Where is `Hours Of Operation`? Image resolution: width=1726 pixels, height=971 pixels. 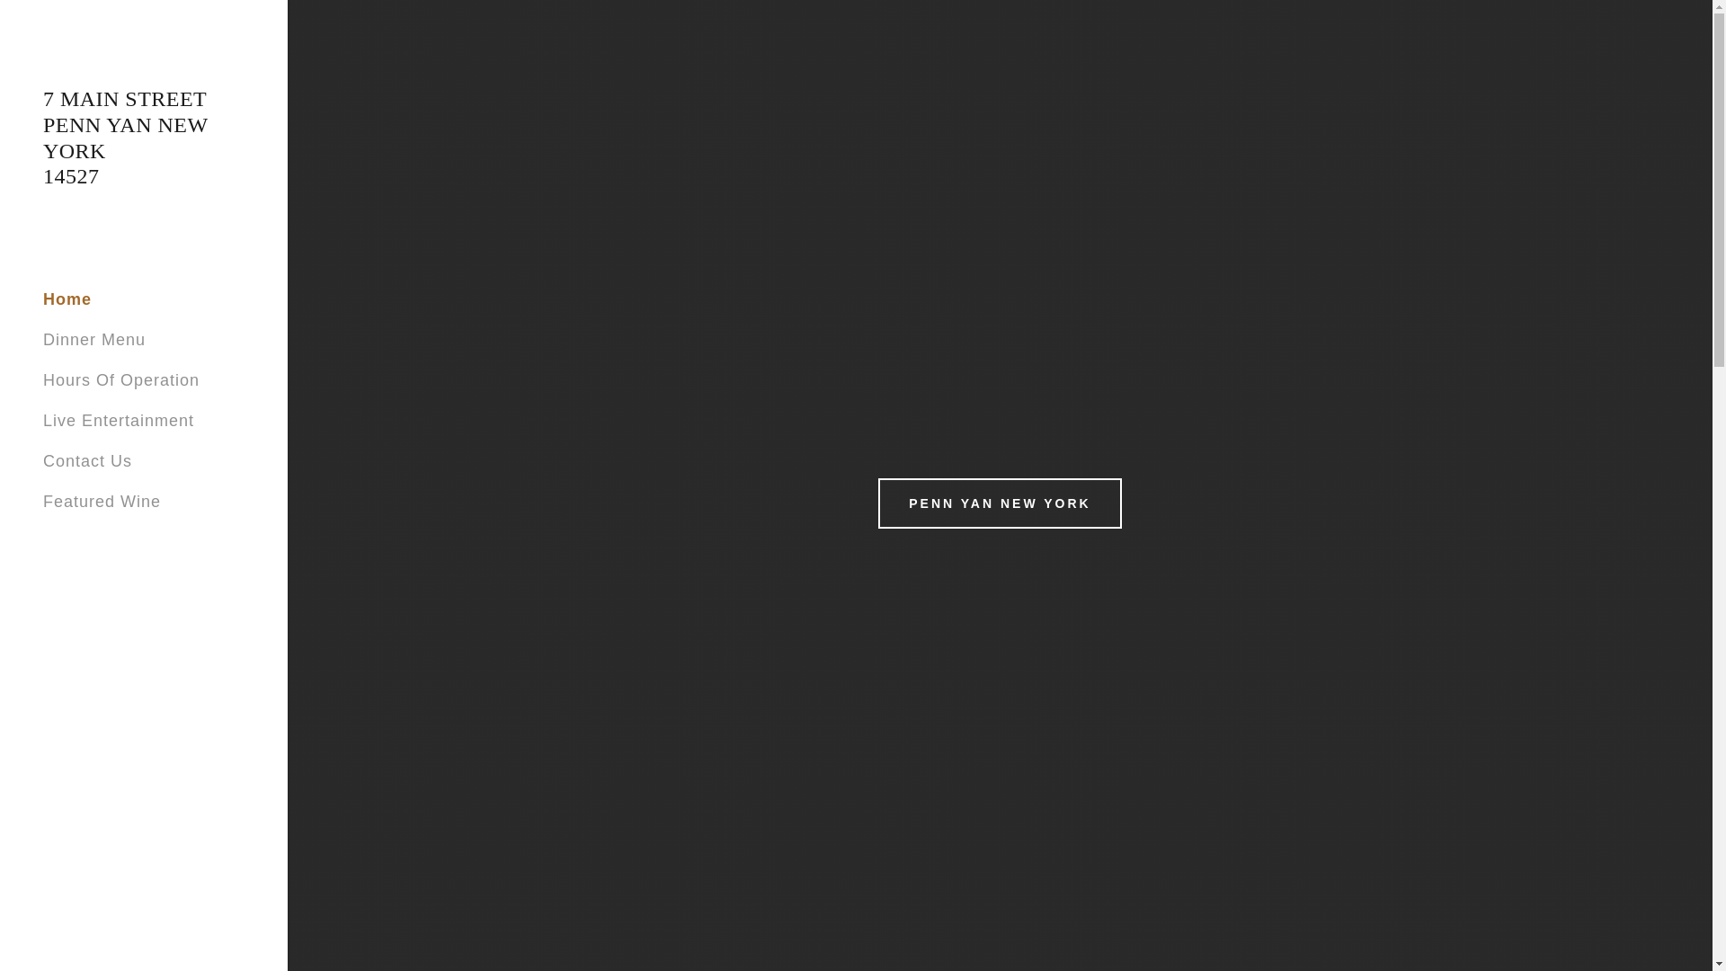
Hours Of Operation is located at coordinates (121, 380).